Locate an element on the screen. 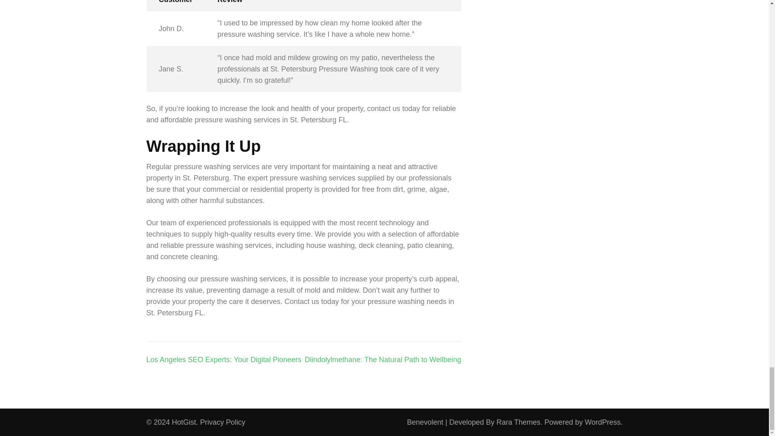 The width and height of the screenshot is (775, 436). Los Angeles SEO Experts: Your Digital Pioneers is located at coordinates (224, 359).